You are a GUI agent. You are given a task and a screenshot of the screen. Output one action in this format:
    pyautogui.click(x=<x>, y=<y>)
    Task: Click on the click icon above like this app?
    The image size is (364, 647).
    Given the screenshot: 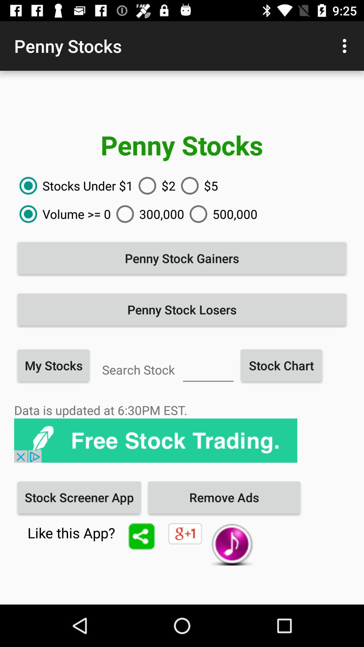 What is the action you would take?
    pyautogui.click(x=79, y=497)
    